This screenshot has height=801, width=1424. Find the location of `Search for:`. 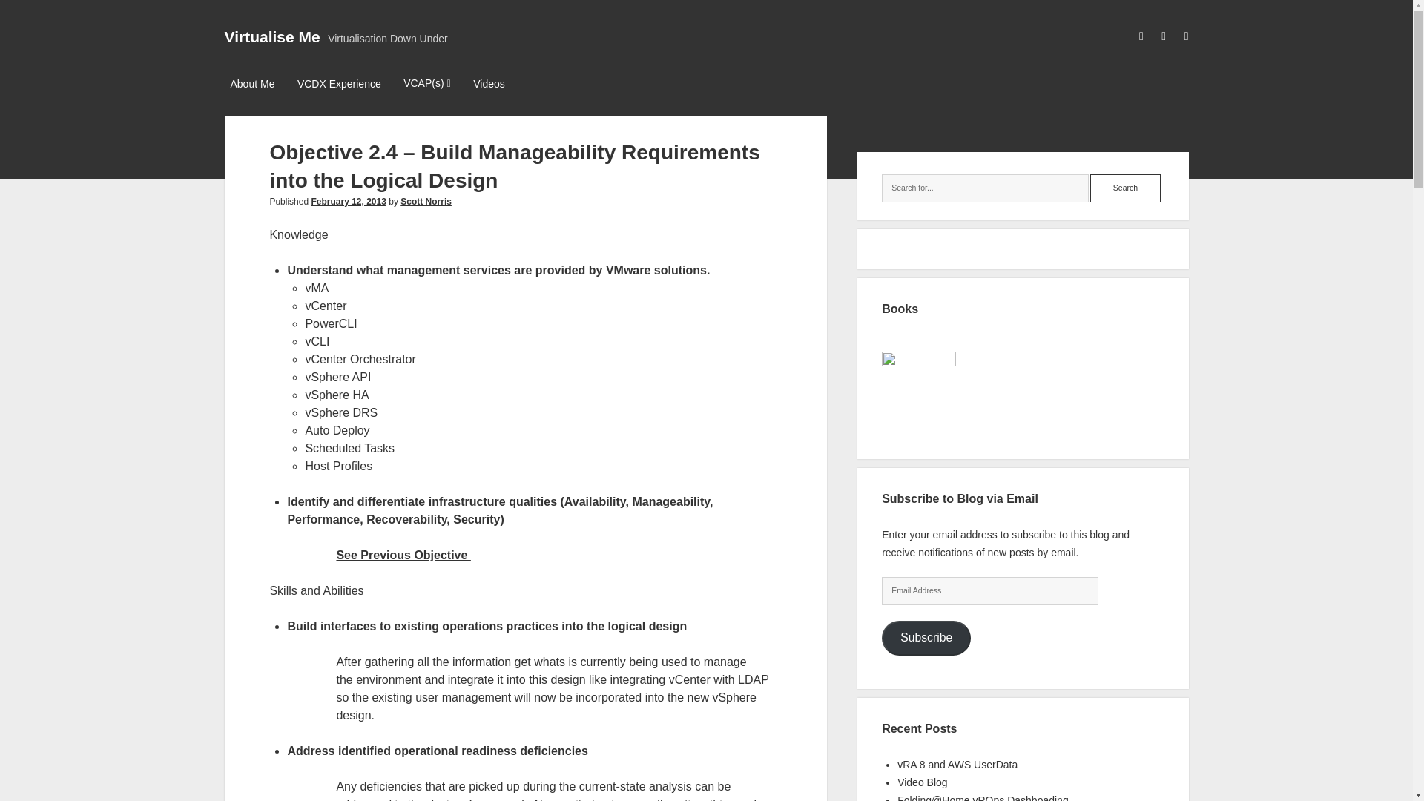

Search for: is located at coordinates (985, 188).